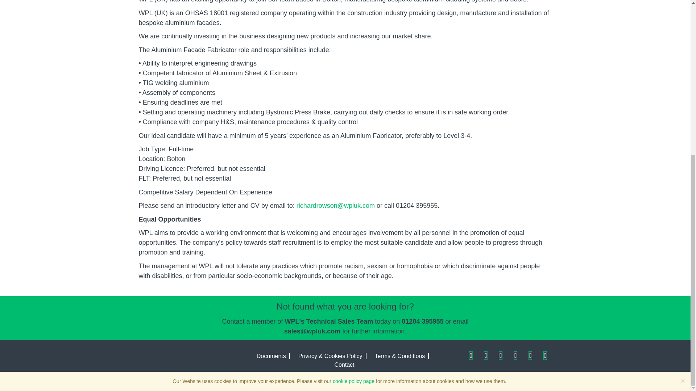 The image size is (696, 391). Describe the element at coordinates (344, 363) in the screenshot. I see `Contact` at that location.